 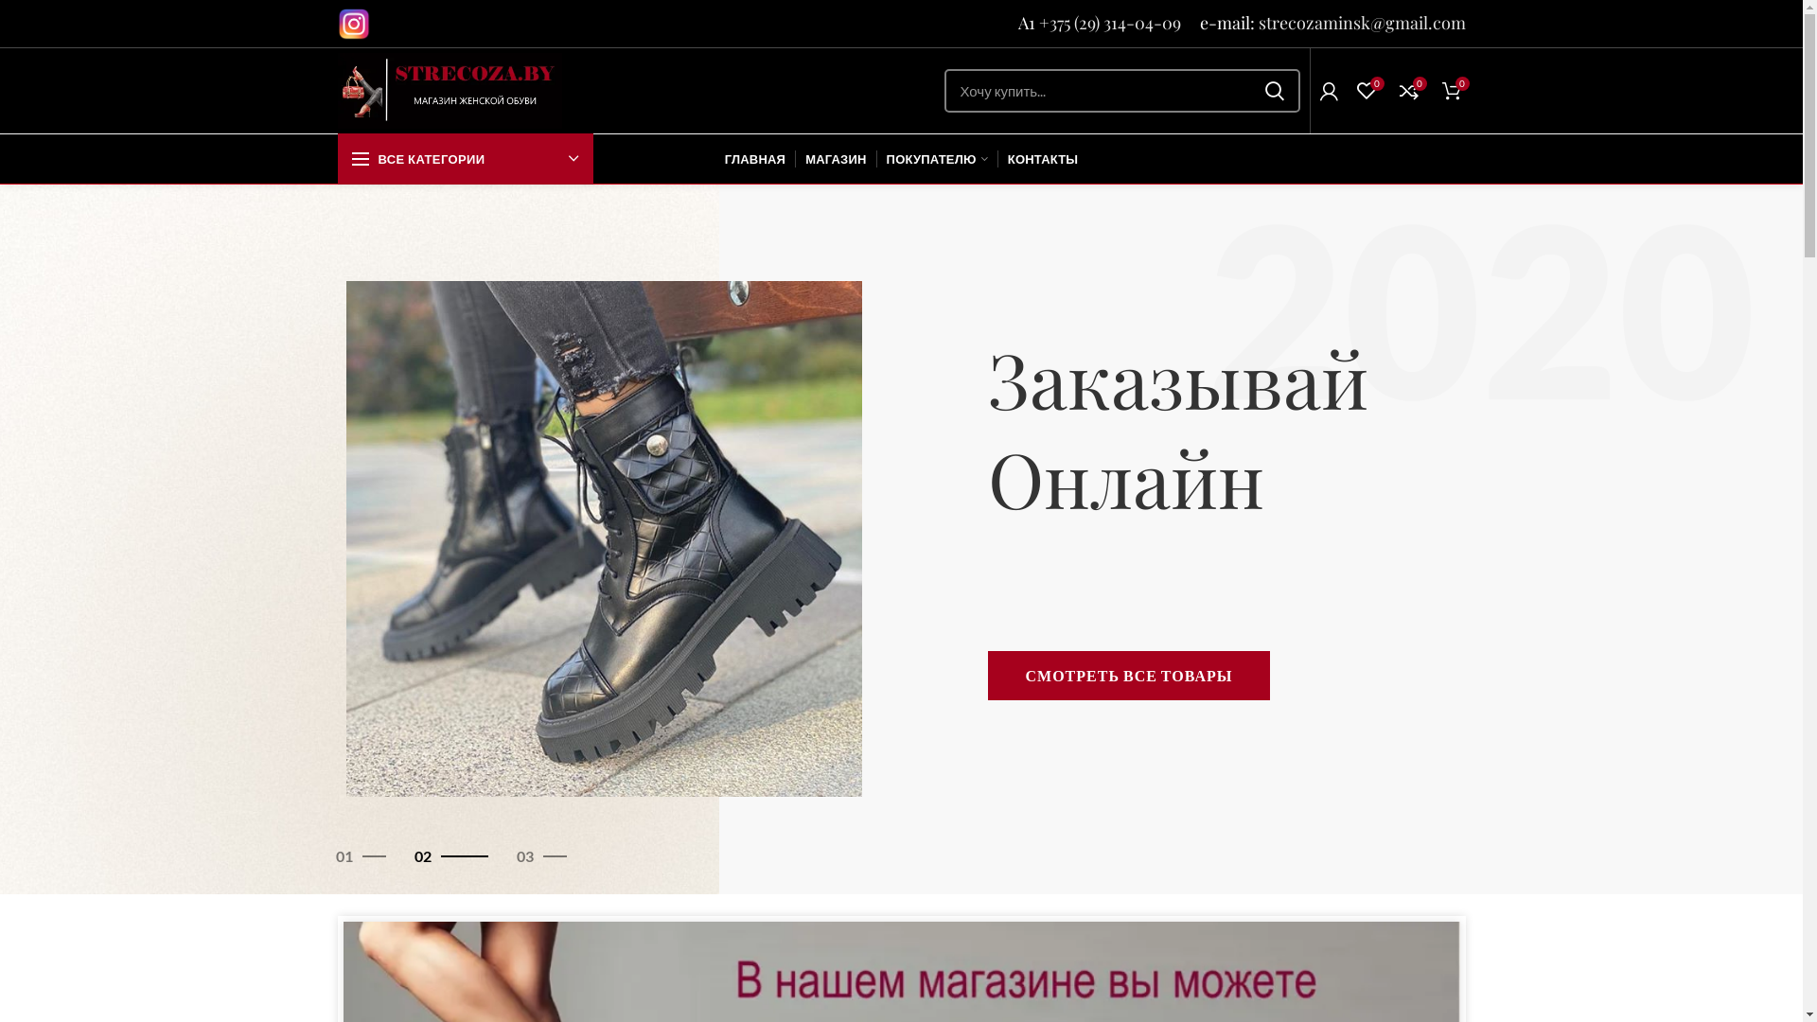 What do you see at coordinates (1452, 91) in the screenshot?
I see `0` at bounding box center [1452, 91].